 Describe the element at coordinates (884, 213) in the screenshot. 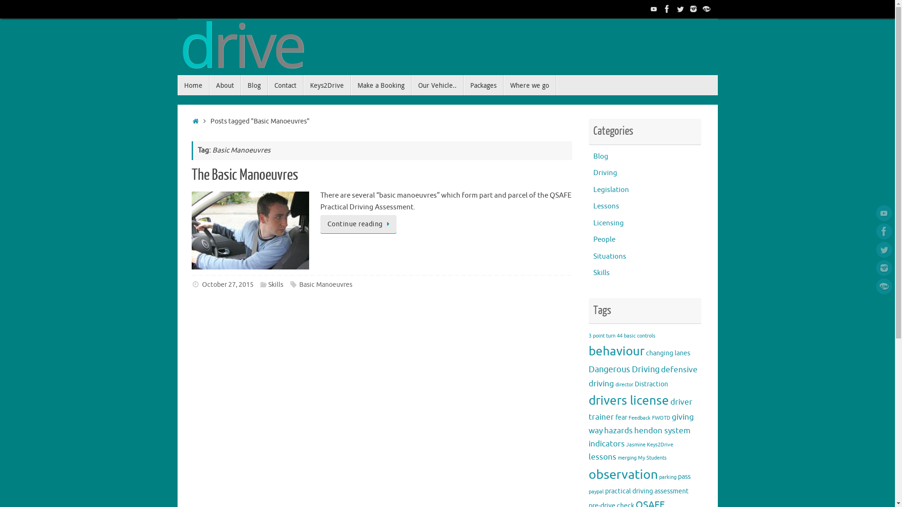

I see `YouTube` at that location.